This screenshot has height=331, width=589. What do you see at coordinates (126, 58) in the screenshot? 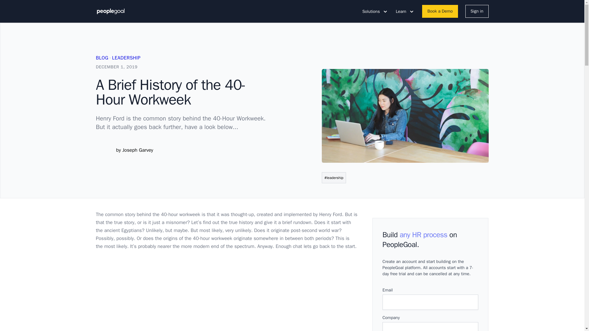
I see `LEADERSHIP` at bounding box center [126, 58].